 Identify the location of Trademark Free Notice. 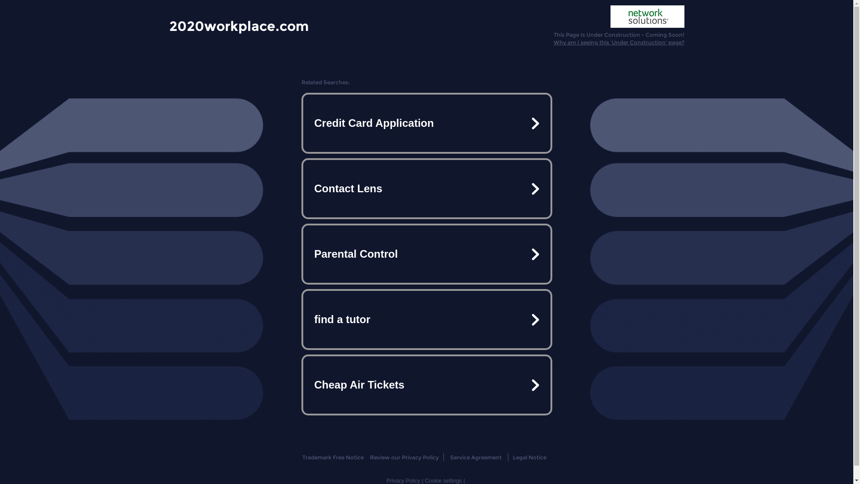
(333, 457).